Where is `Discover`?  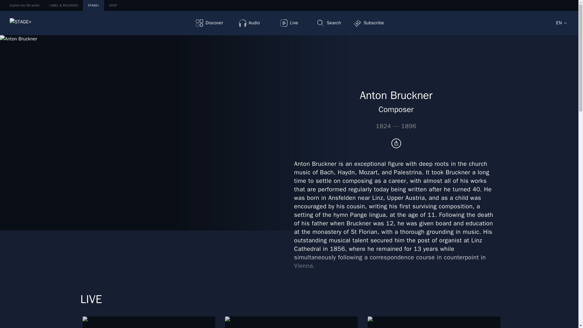
Discover is located at coordinates (209, 23).